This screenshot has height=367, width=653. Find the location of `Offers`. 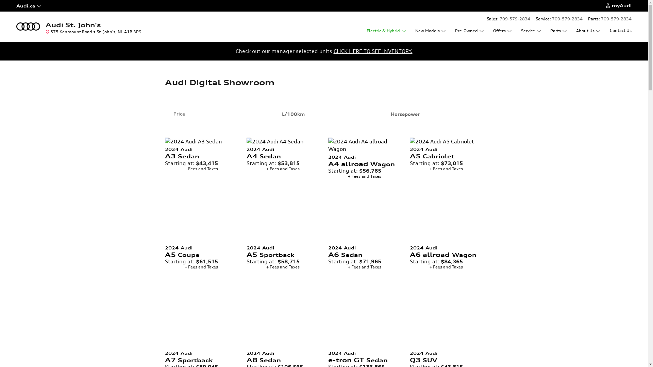

Offers is located at coordinates (502, 31).